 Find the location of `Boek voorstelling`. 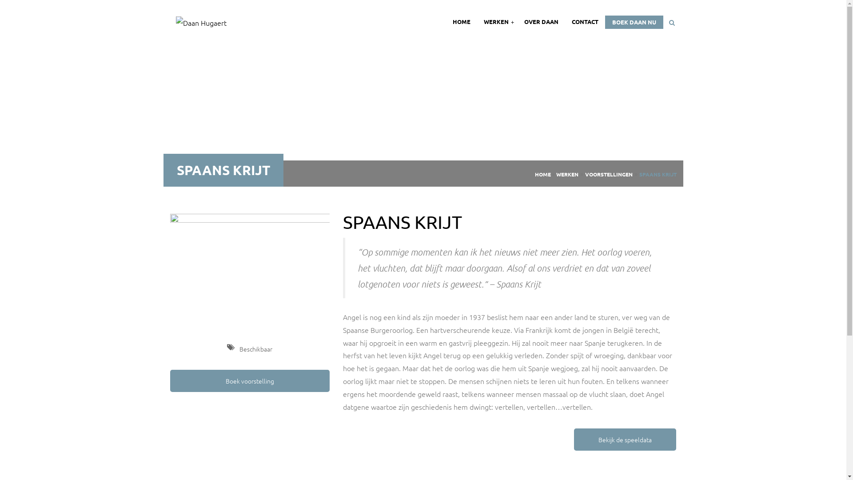

Boek voorstelling is located at coordinates (250, 381).